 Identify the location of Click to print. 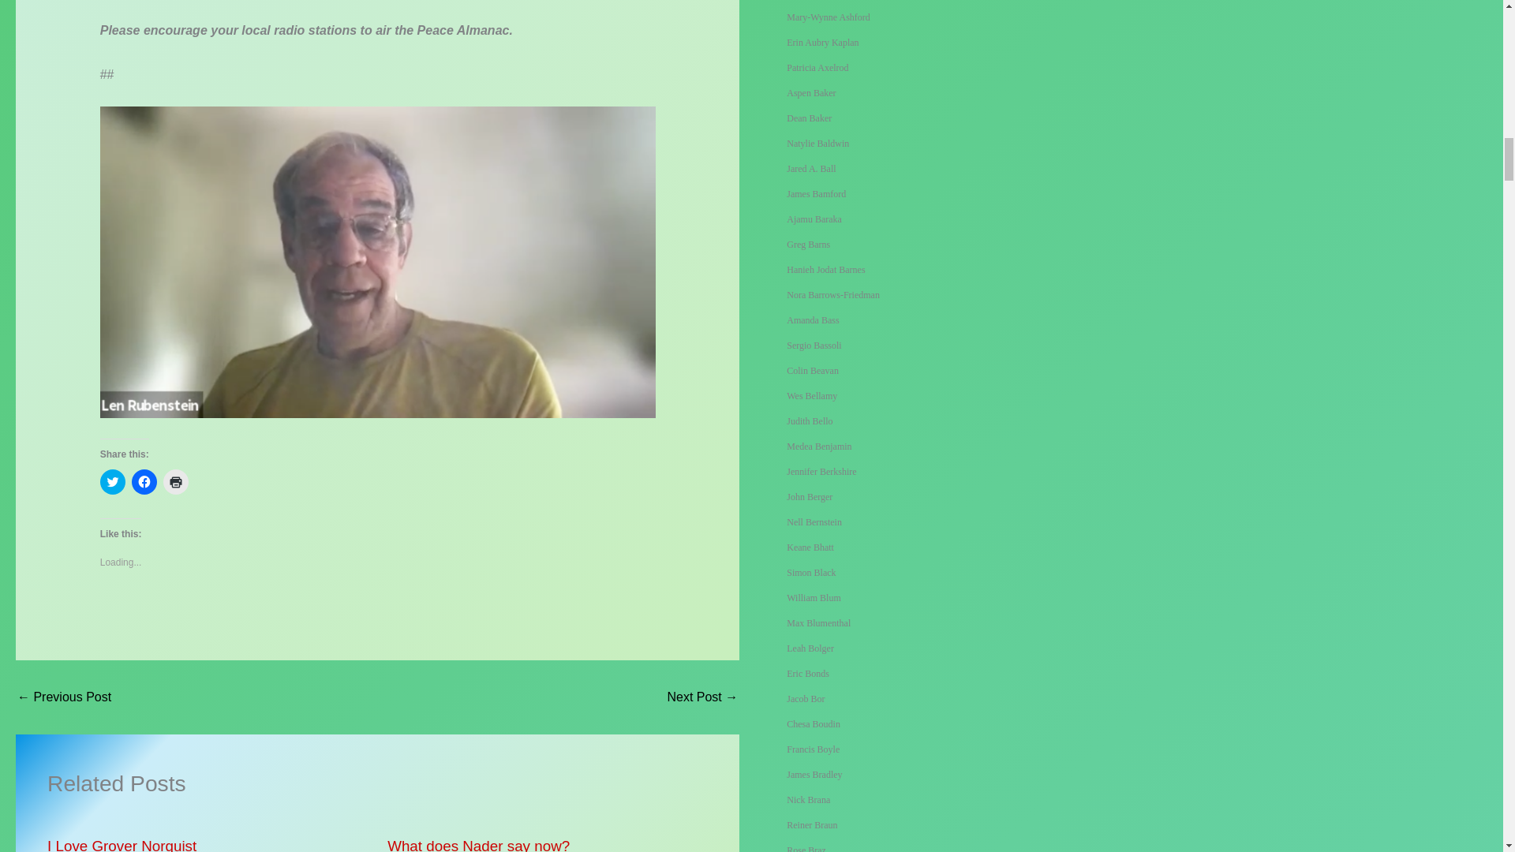
(175, 482).